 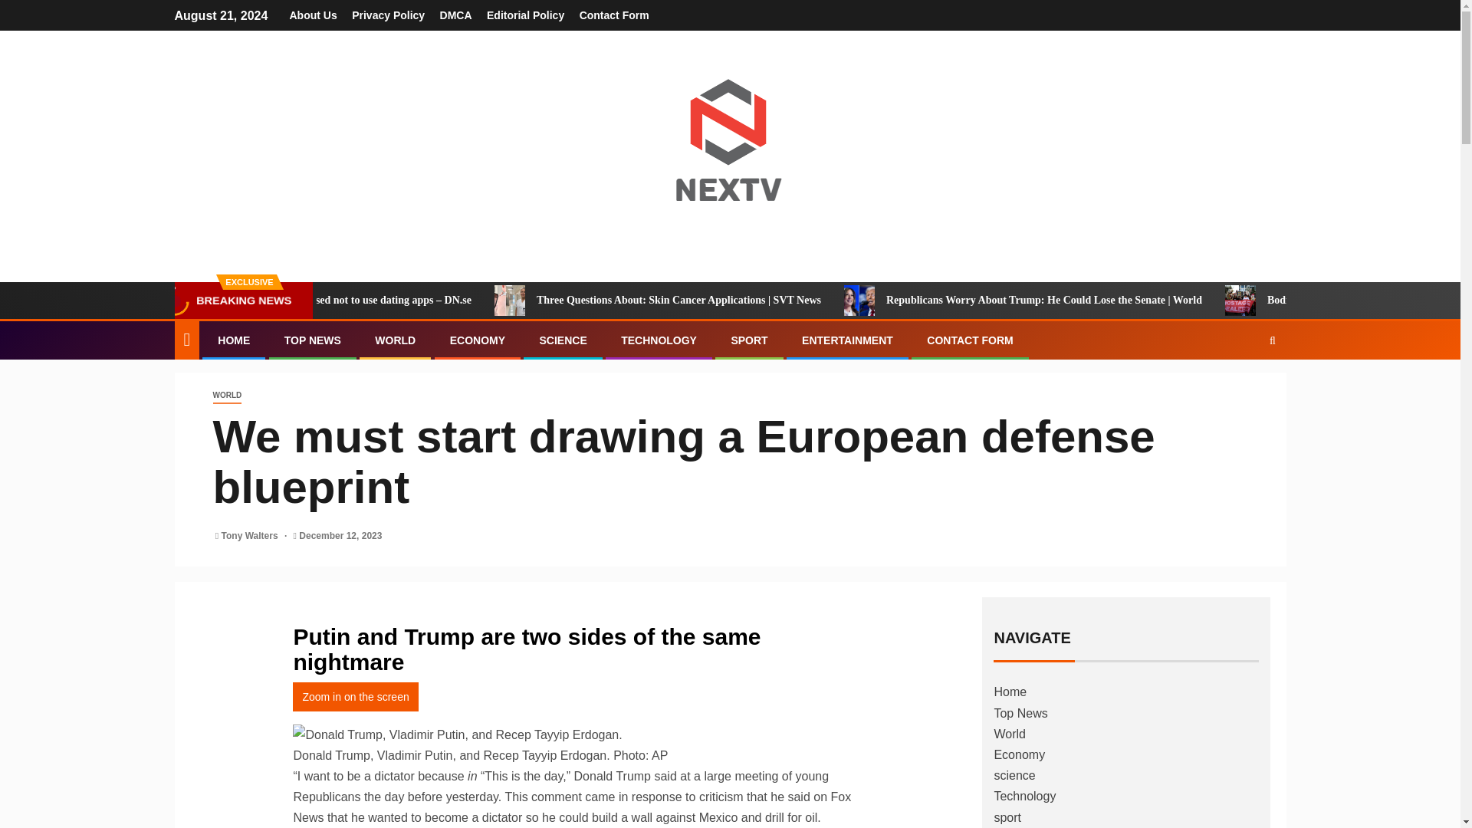 What do you see at coordinates (313, 15) in the screenshot?
I see `About Us` at bounding box center [313, 15].